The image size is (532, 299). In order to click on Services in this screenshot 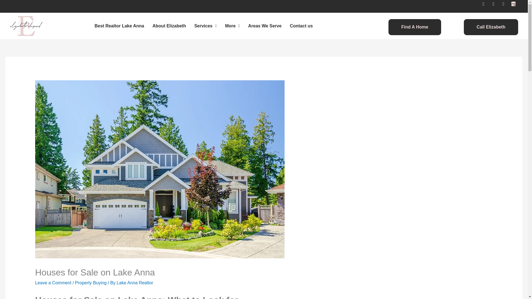, I will do `click(205, 25)`.